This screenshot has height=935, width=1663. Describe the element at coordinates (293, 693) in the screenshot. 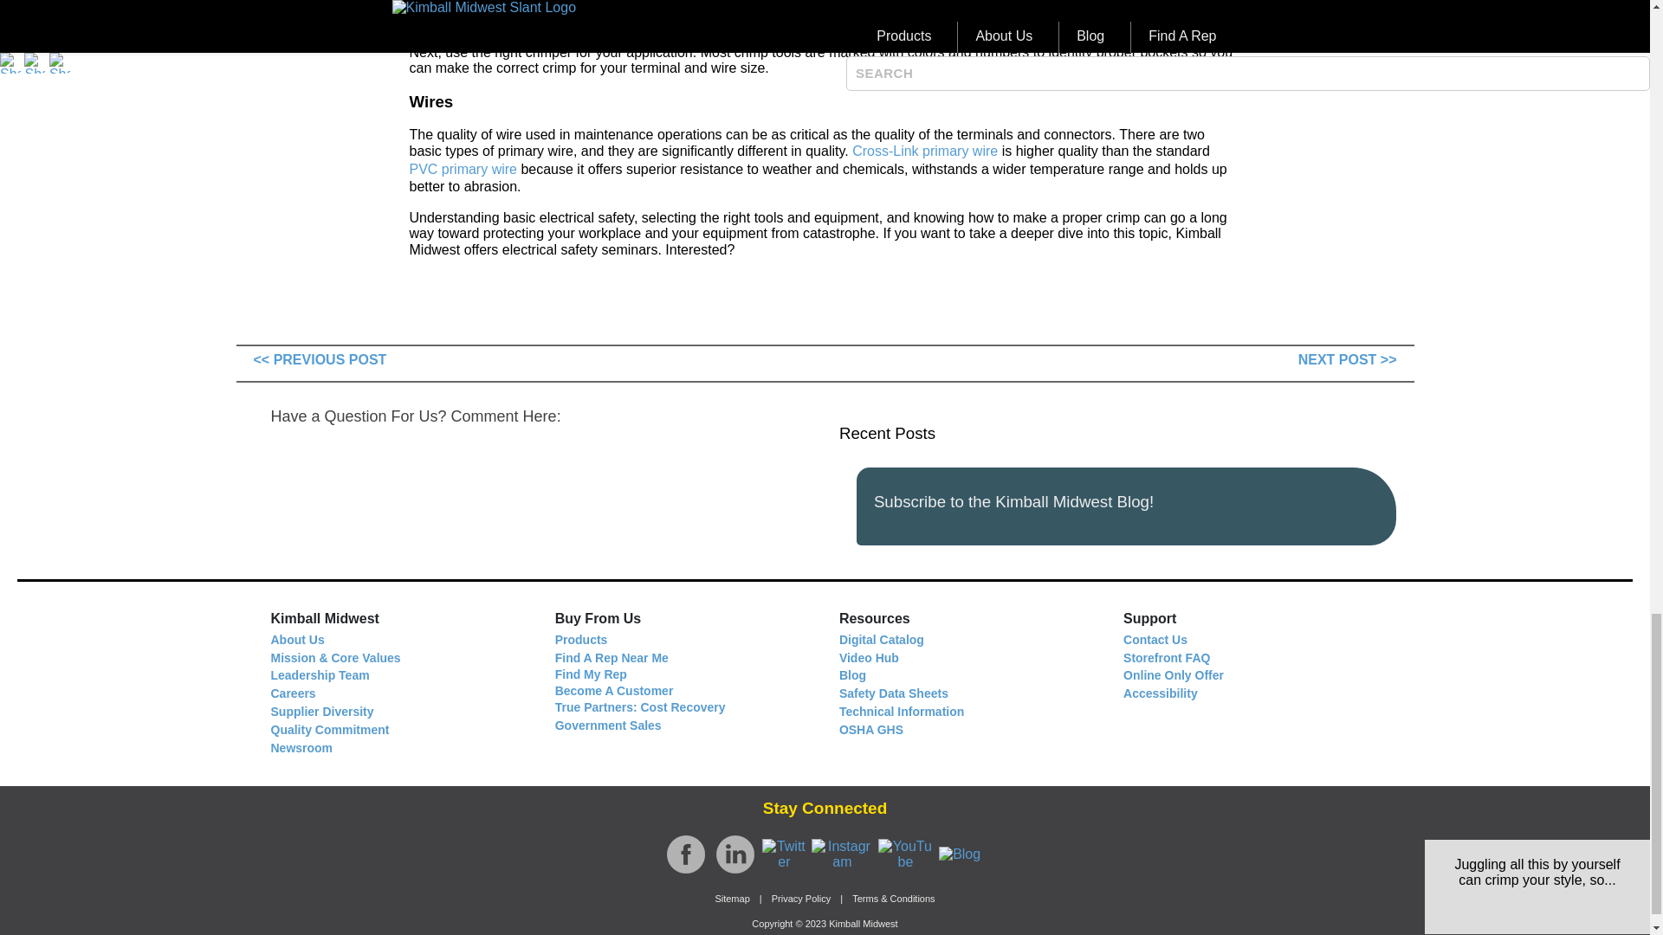

I see `Careers` at that location.